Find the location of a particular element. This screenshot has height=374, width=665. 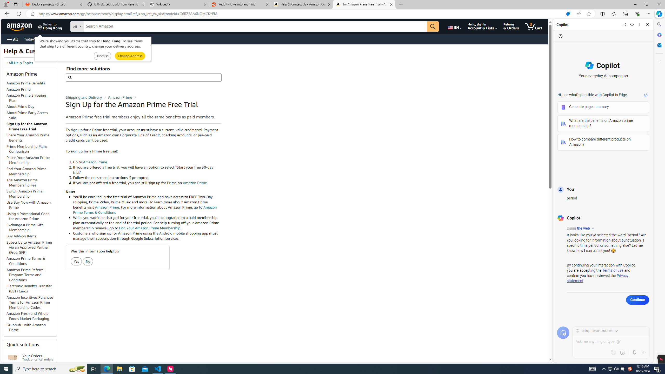

Electronic Benefits Transfer (EBT) Cards is located at coordinates (31, 289).